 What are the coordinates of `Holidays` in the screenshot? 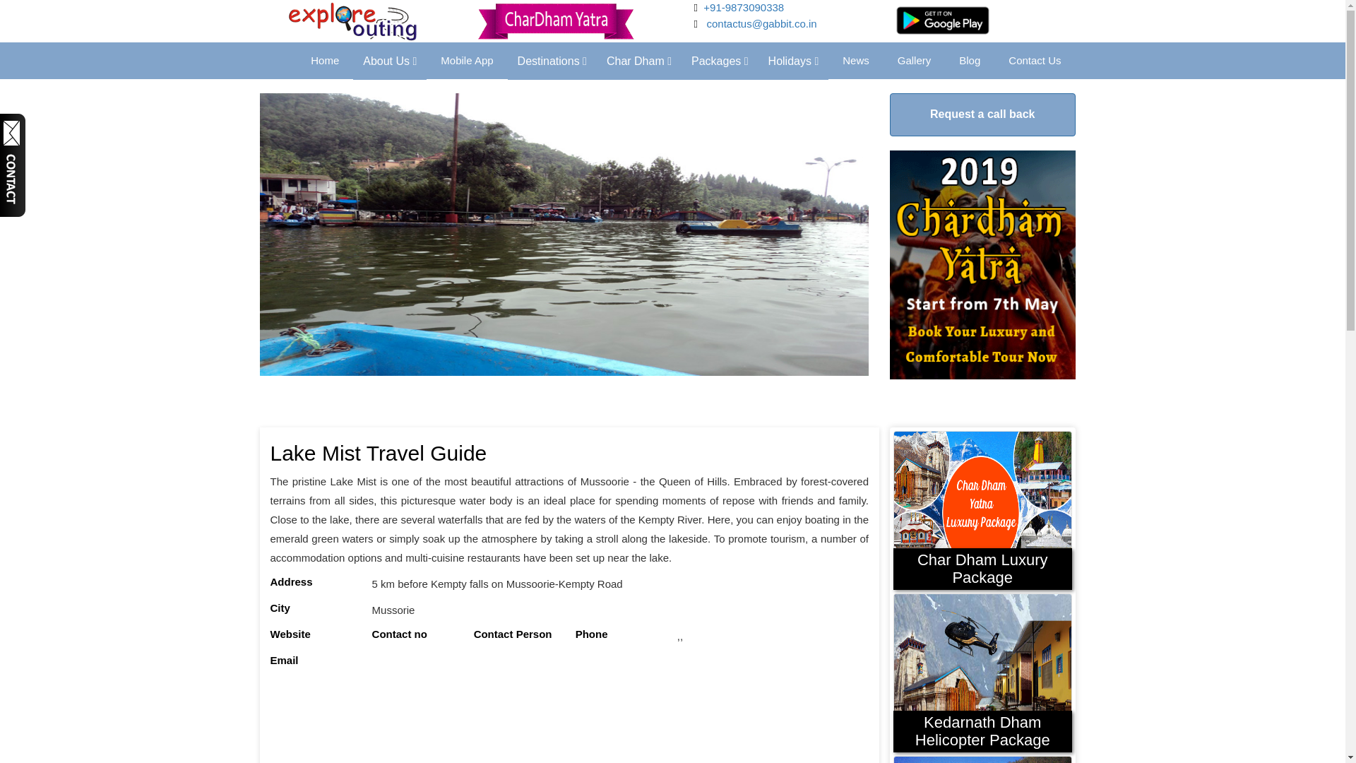 It's located at (793, 61).